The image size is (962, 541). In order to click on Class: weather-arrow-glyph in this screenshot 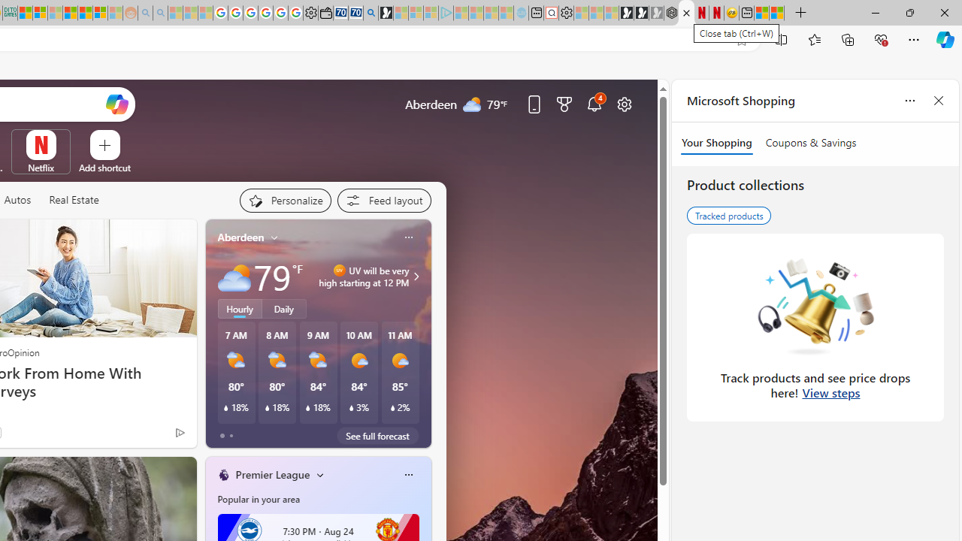, I will do `click(416, 277)`.